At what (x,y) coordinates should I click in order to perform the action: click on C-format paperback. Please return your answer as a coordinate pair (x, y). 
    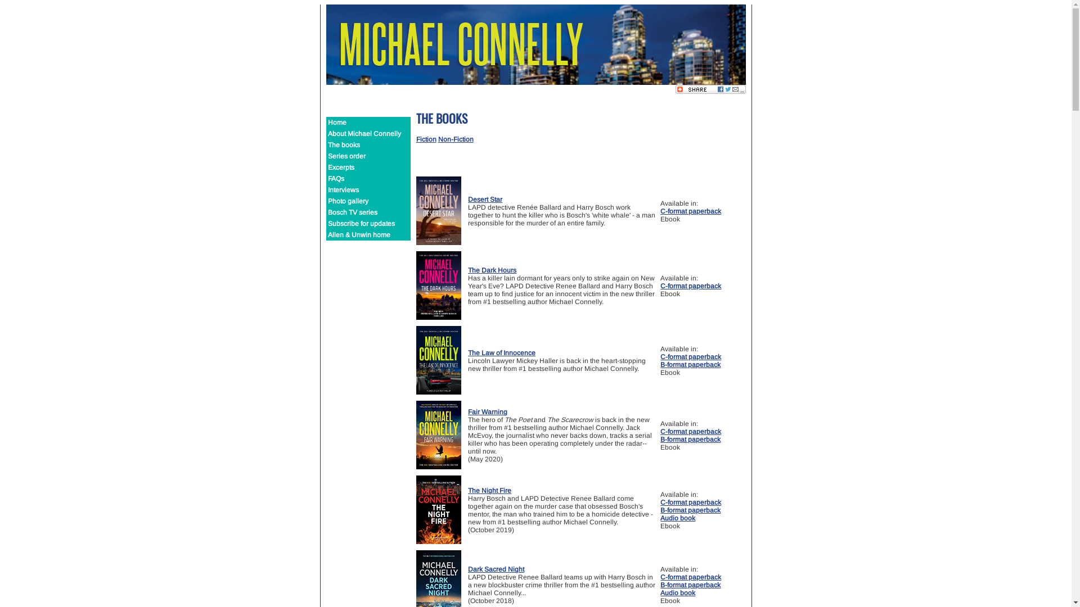
    Looking at the image, I should click on (691, 432).